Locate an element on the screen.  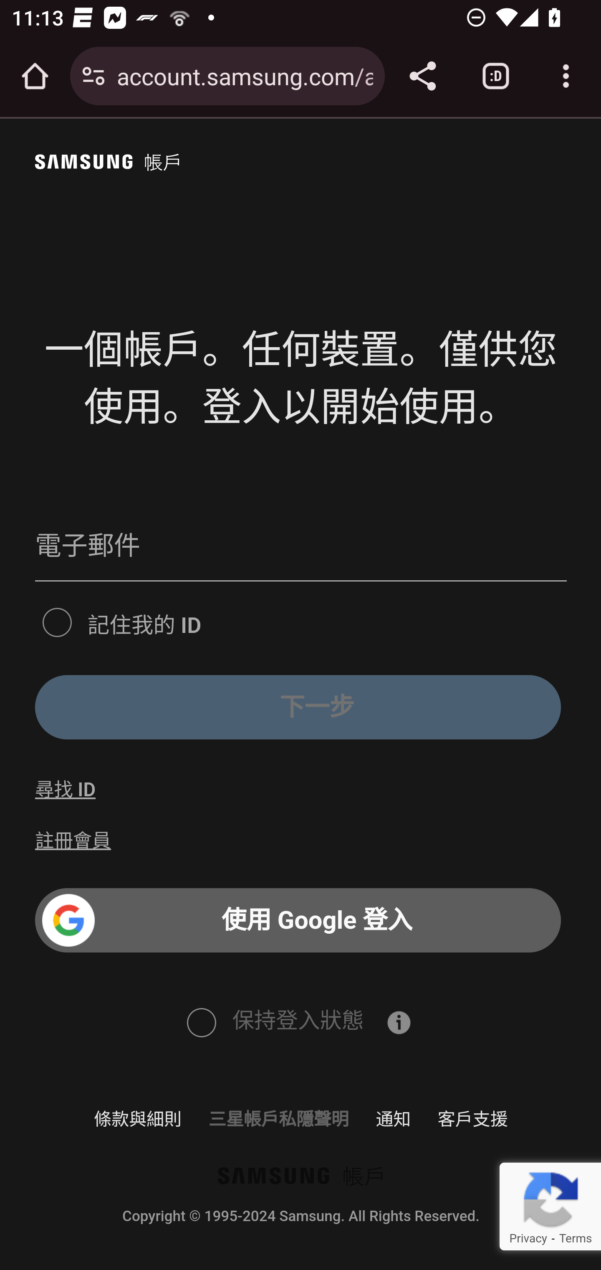
Terms is located at coordinates (575, 1238).